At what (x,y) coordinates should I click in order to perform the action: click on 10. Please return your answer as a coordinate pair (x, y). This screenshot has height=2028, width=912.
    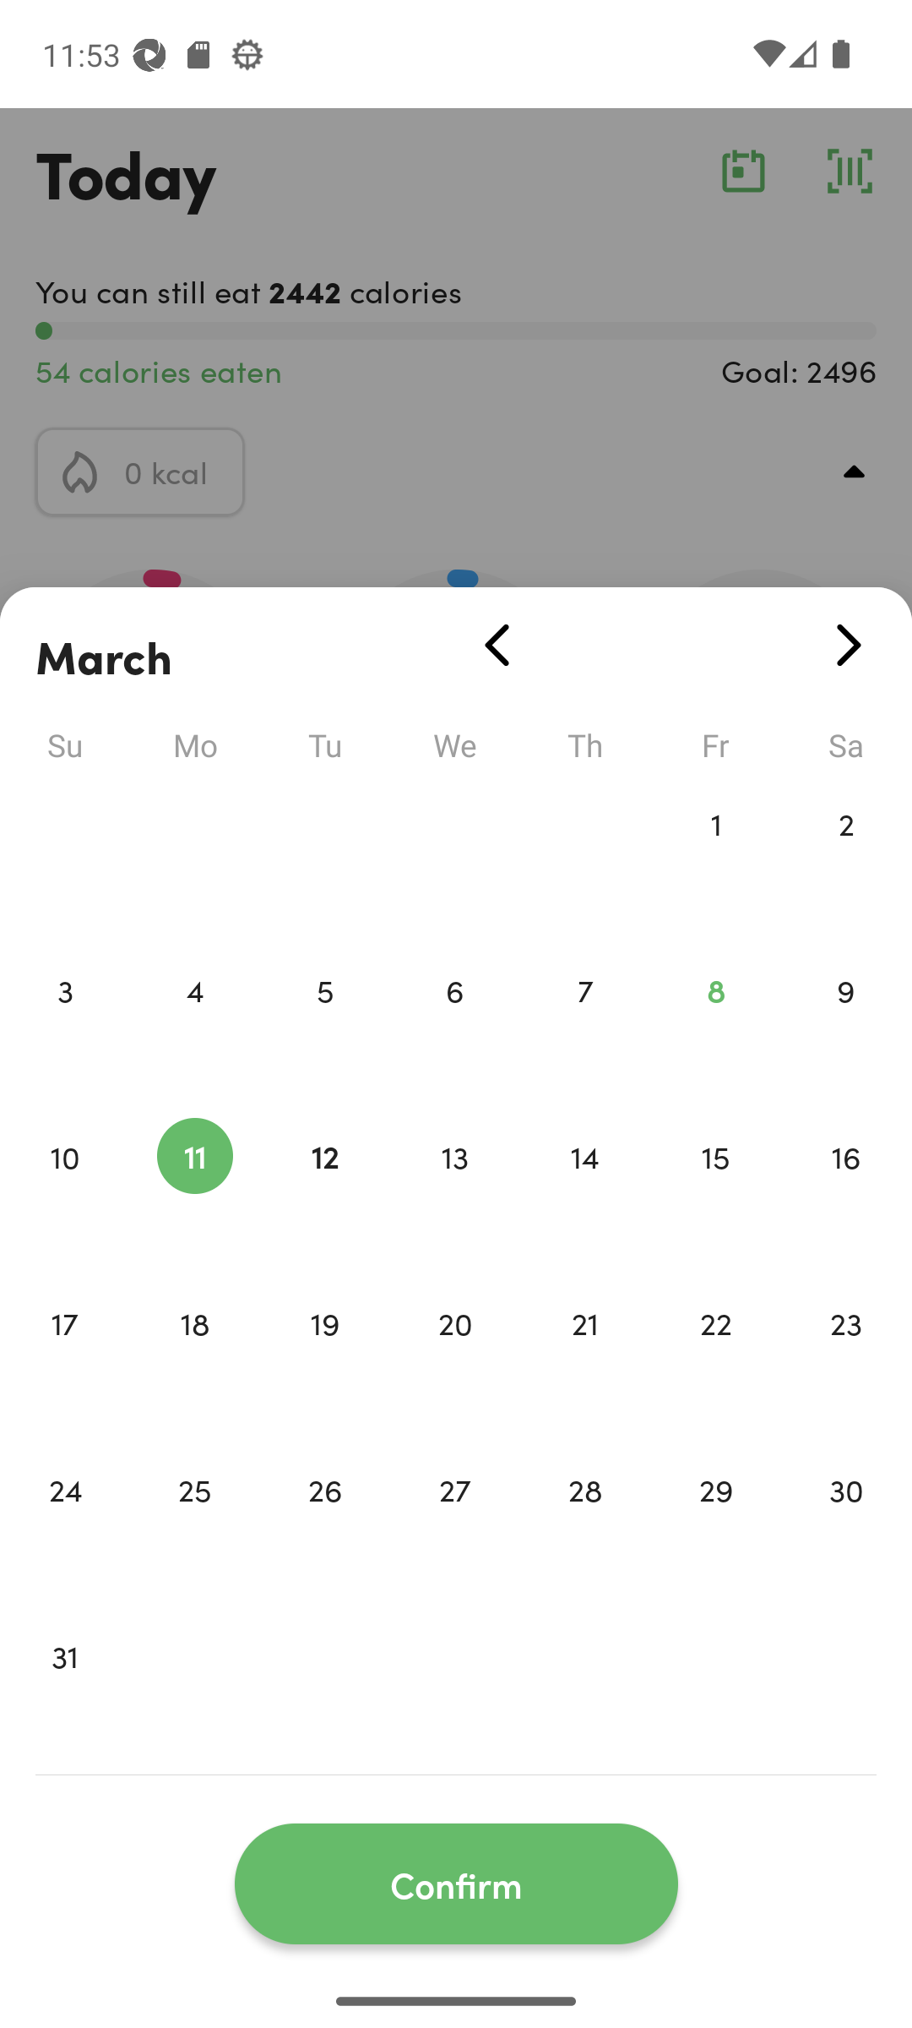
    Looking at the image, I should click on (65, 1191).